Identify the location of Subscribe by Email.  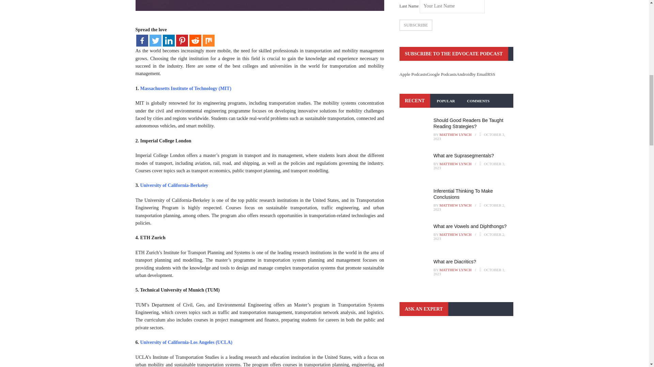
(479, 73).